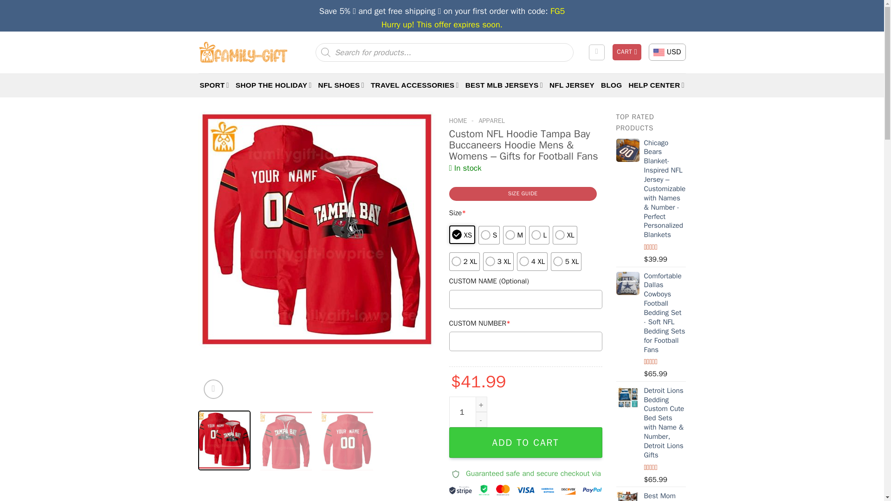 This screenshot has height=501, width=891. I want to click on TRAVEL ACCESSORIES, so click(414, 85).